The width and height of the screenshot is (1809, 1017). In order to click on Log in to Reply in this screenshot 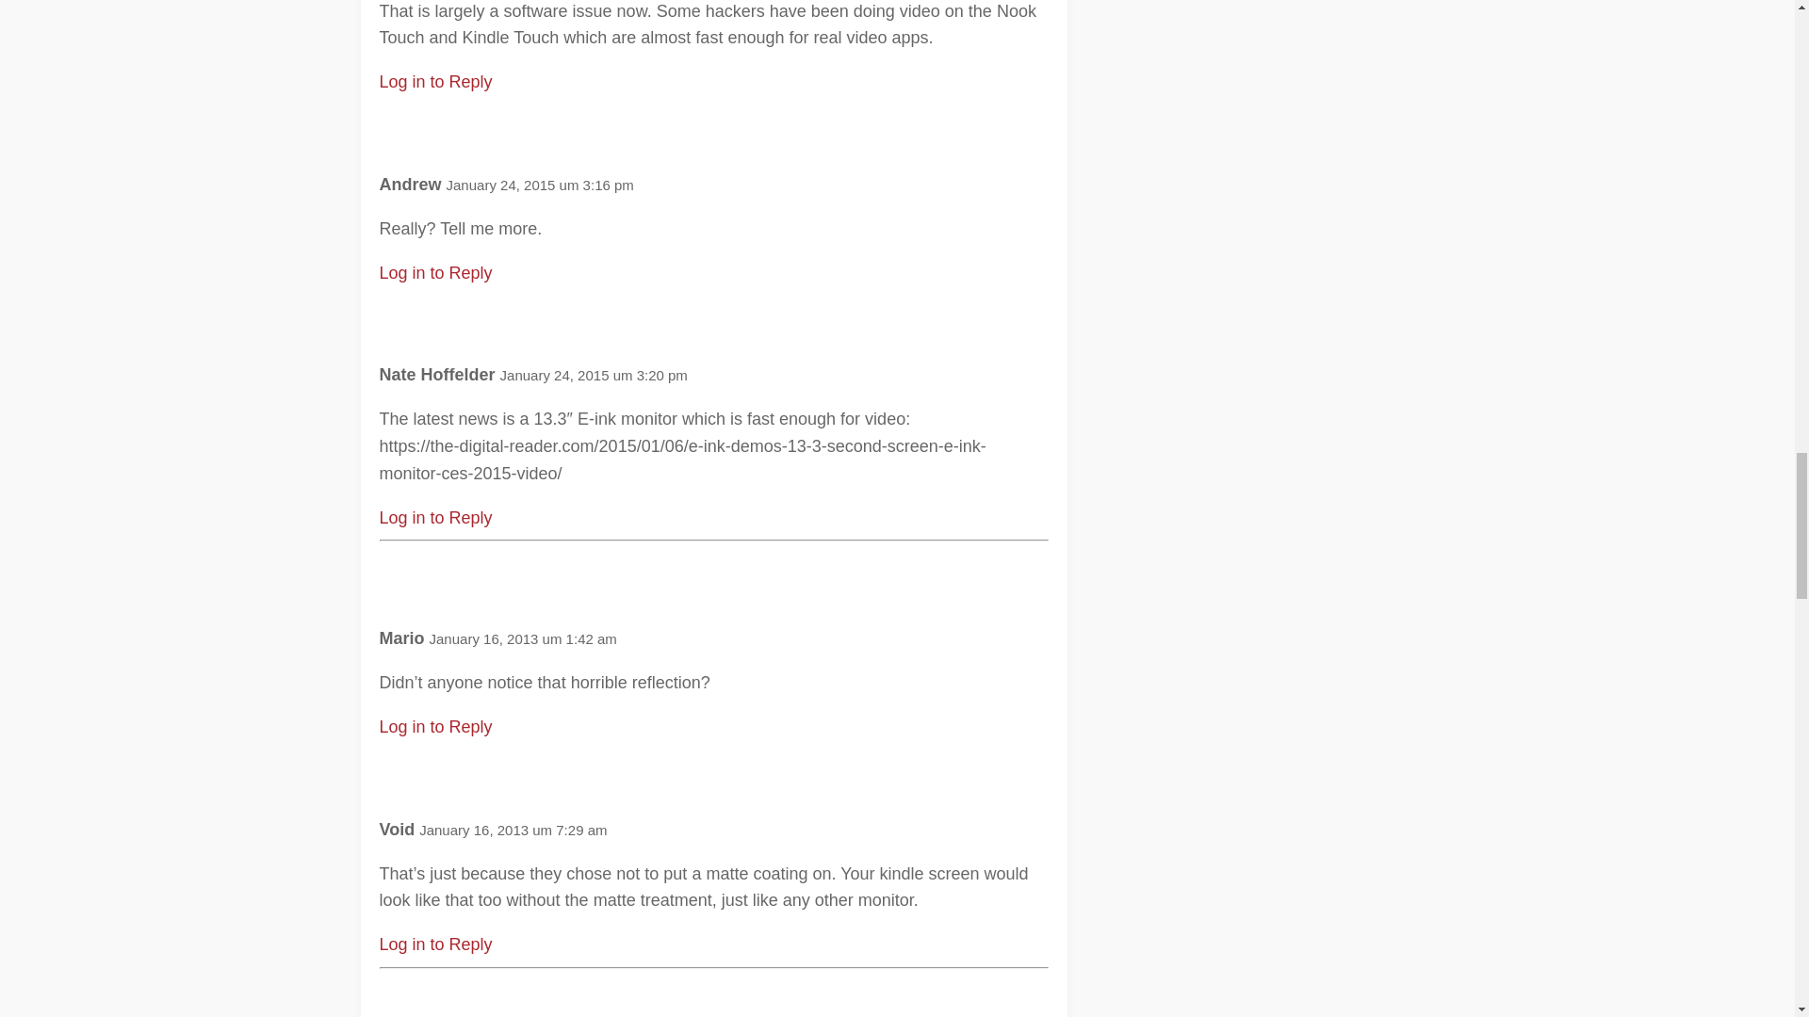, I will do `click(435, 273)`.